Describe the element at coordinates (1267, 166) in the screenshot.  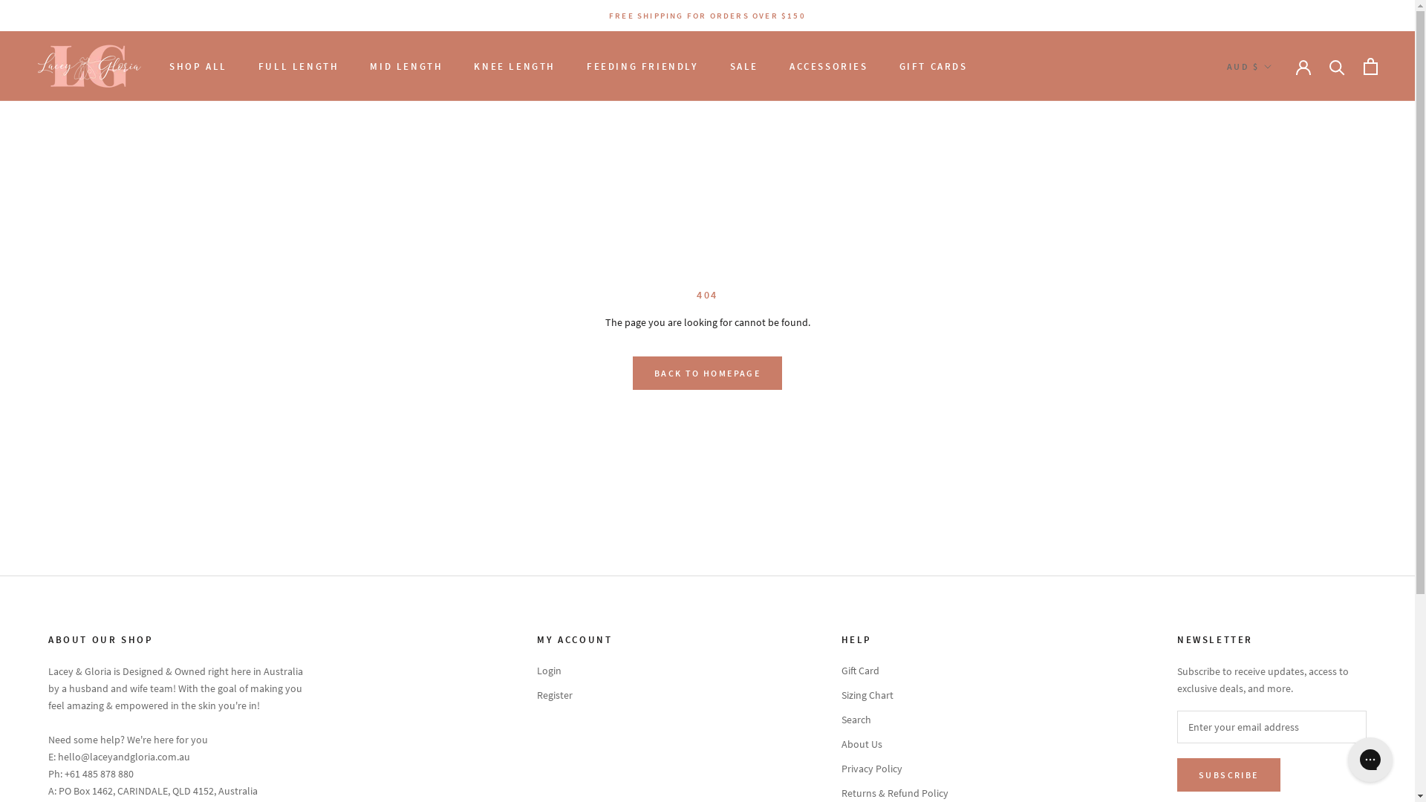
I see `HKD` at that location.